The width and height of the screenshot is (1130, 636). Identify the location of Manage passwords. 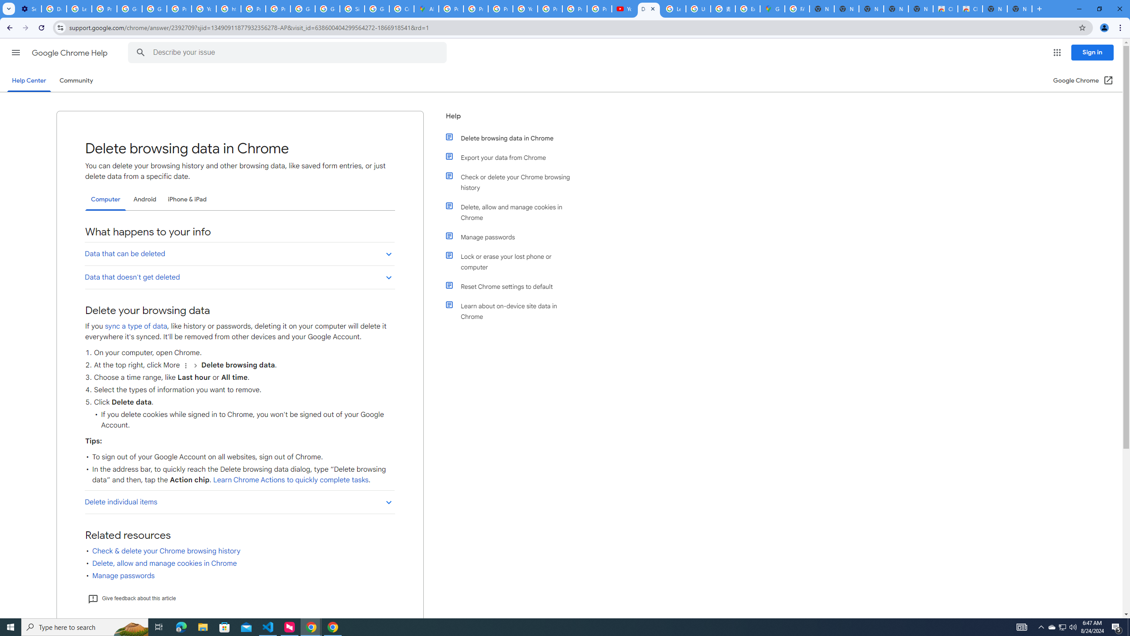
(513, 237).